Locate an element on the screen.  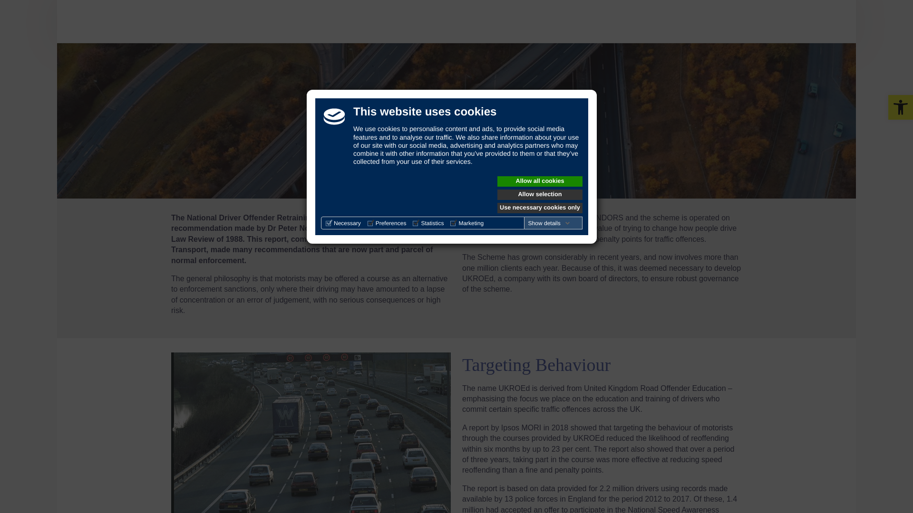
Allow selection is located at coordinates (540, 195).